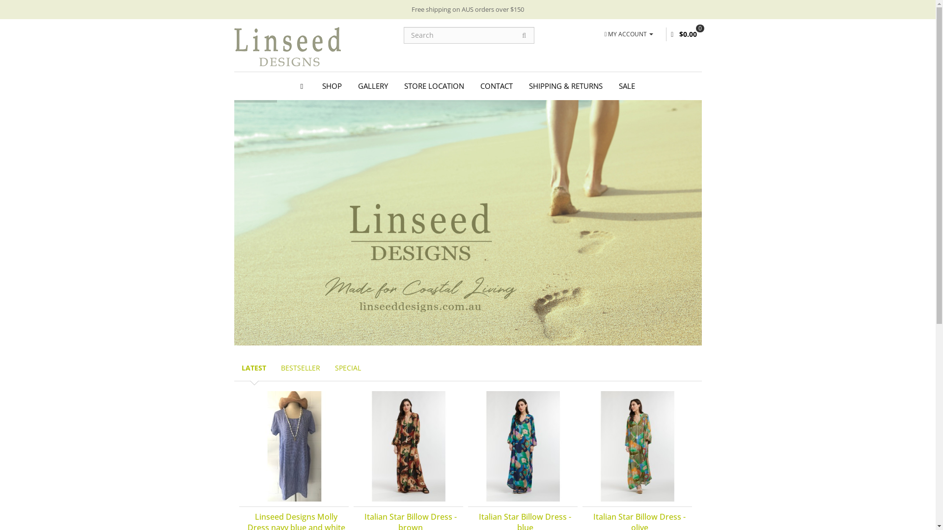  What do you see at coordinates (304, 86) in the screenshot?
I see `Home` at bounding box center [304, 86].